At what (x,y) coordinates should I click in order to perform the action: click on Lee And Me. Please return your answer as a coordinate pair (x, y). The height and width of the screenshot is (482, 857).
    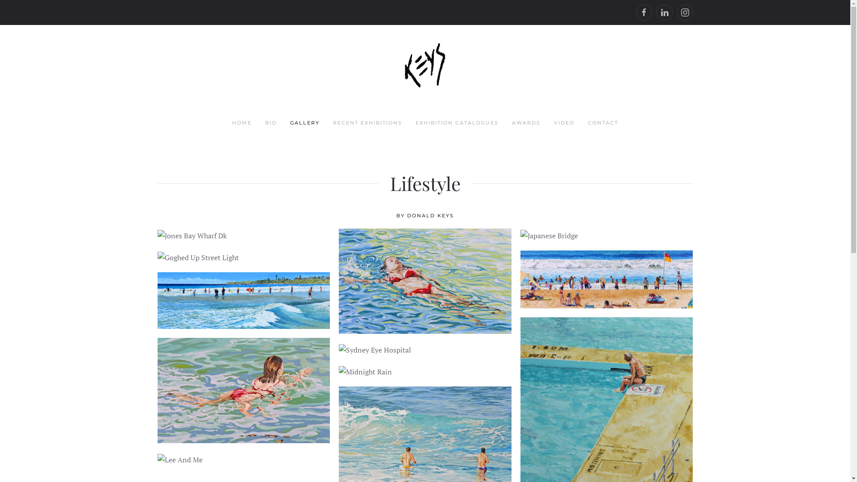
    Looking at the image, I should click on (179, 459).